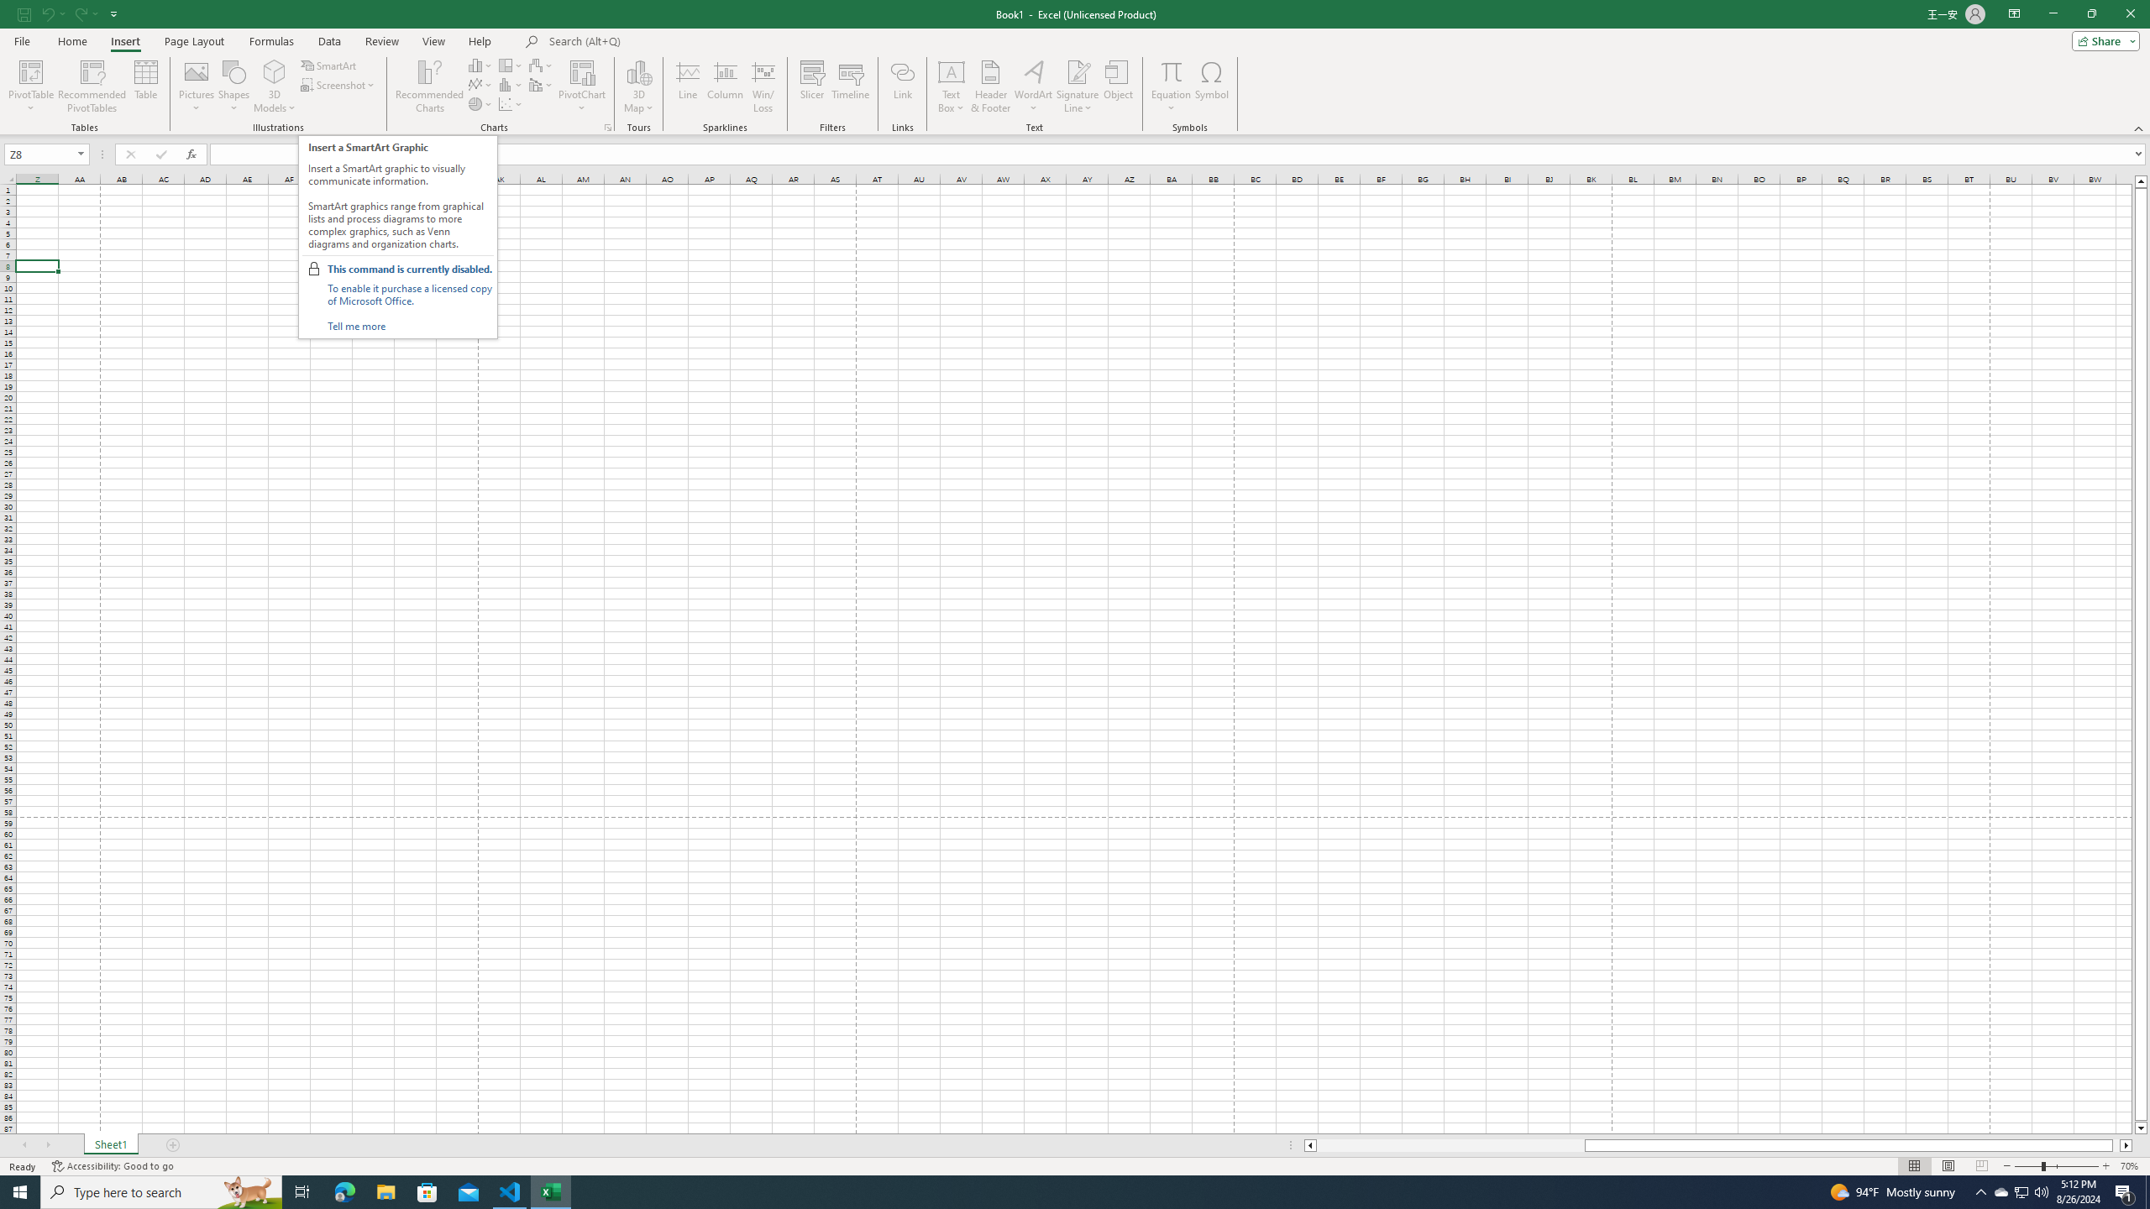  I want to click on Open, so click(81, 154).